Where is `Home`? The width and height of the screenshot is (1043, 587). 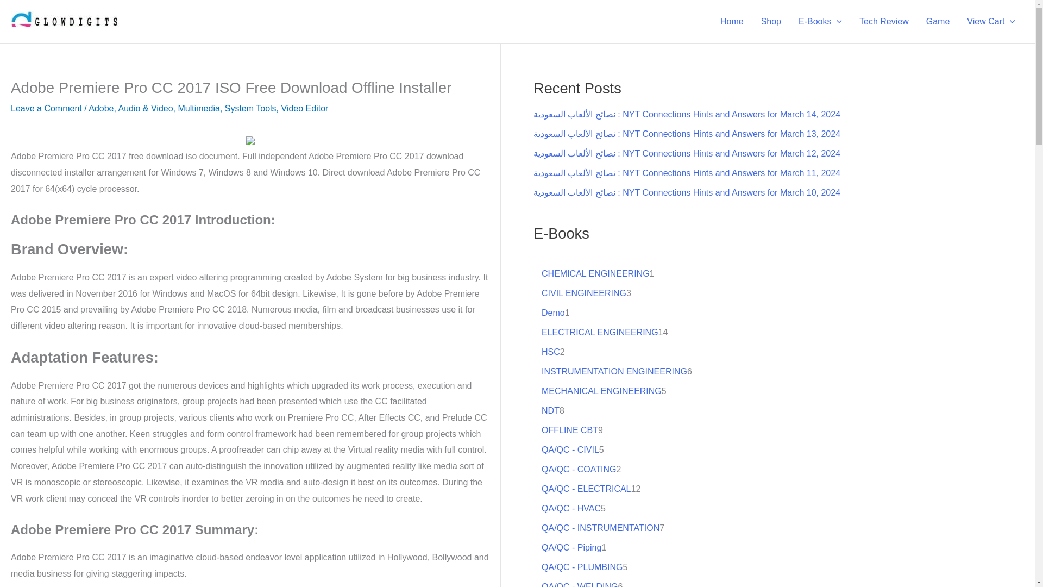 Home is located at coordinates (731, 22).